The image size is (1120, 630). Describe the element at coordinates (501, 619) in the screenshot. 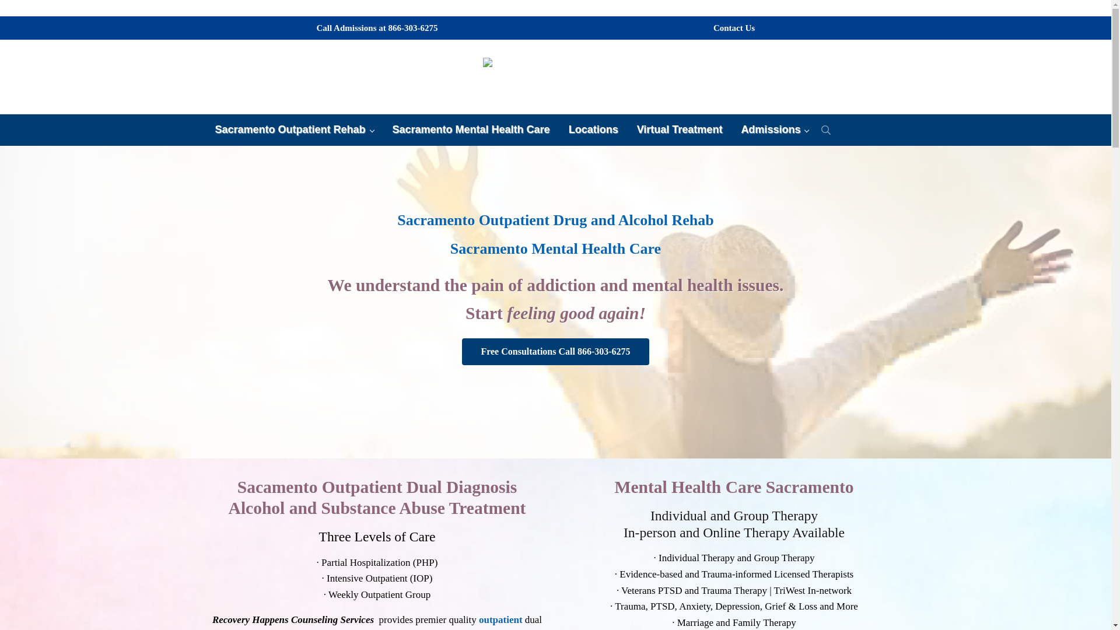

I see `outpatient` at that location.